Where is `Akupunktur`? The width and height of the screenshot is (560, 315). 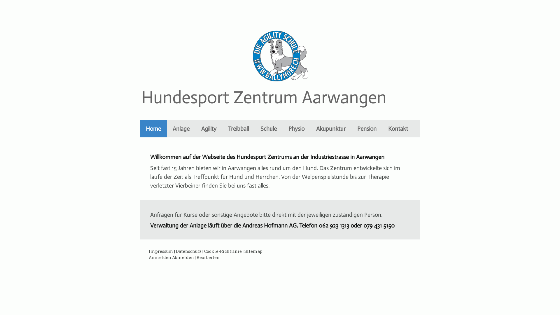 Akupunktur is located at coordinates (331, 129).